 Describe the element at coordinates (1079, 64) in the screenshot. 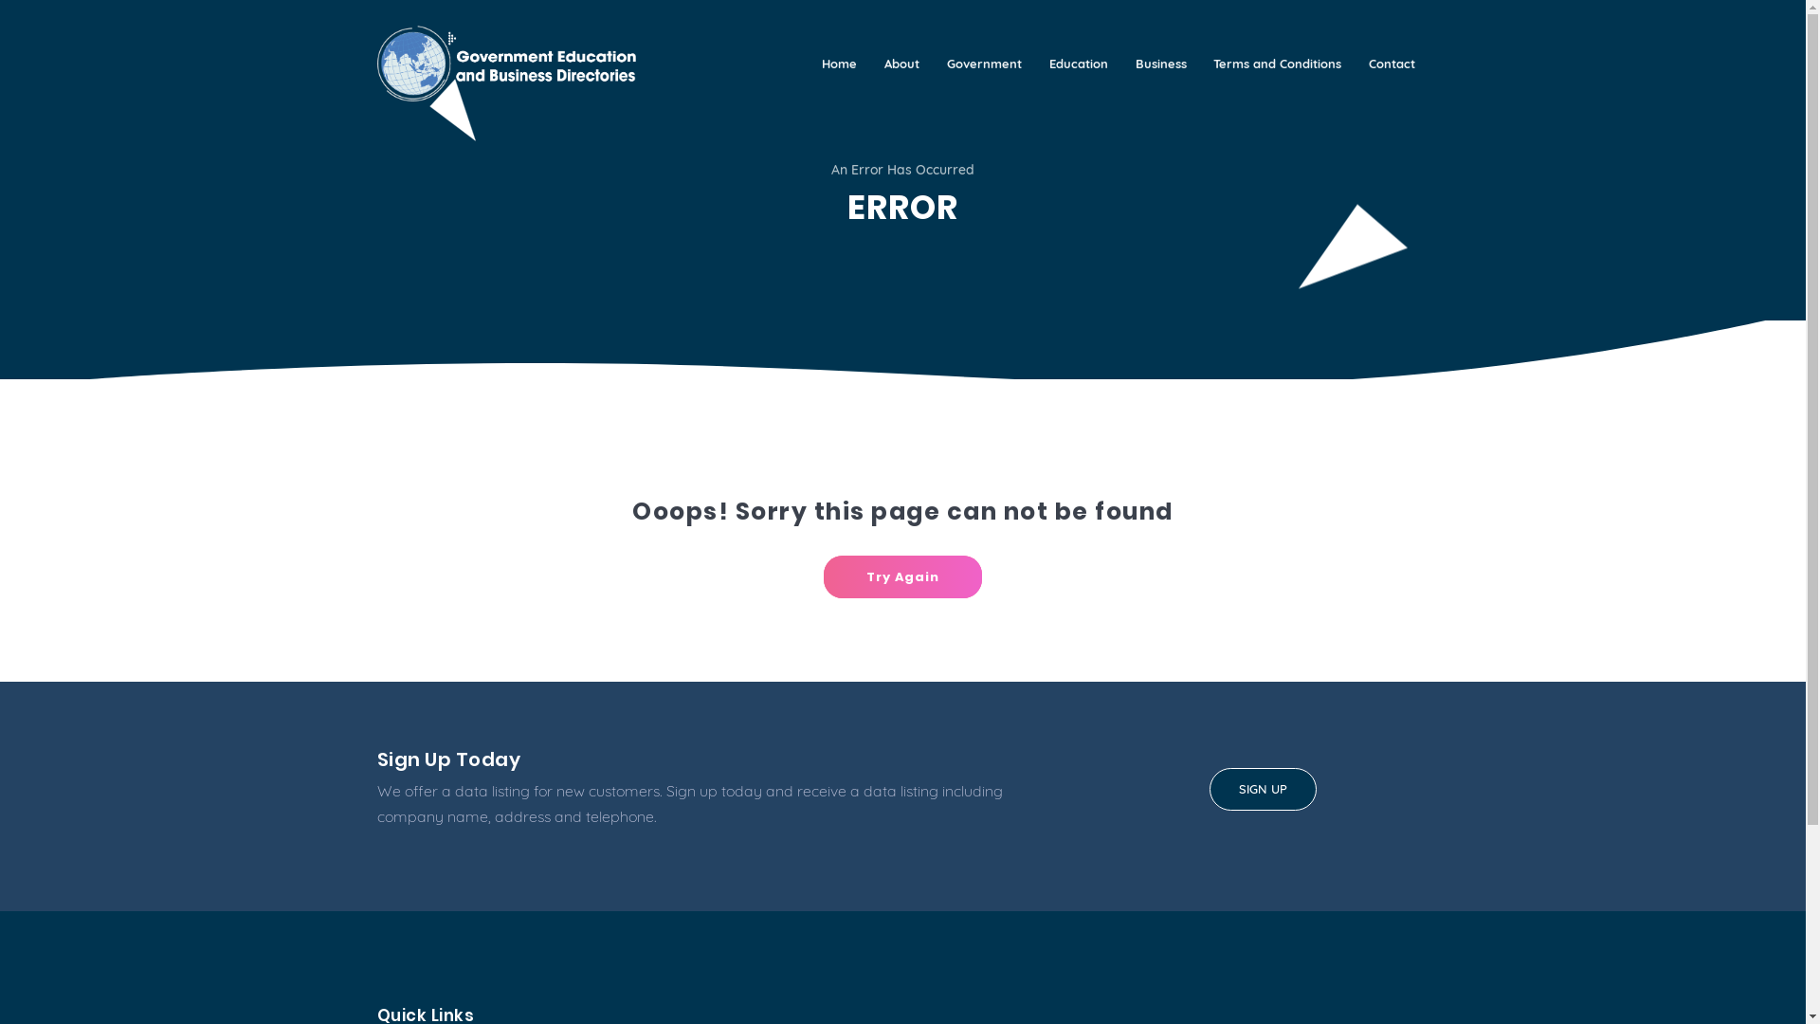

I see `Education` at that location.